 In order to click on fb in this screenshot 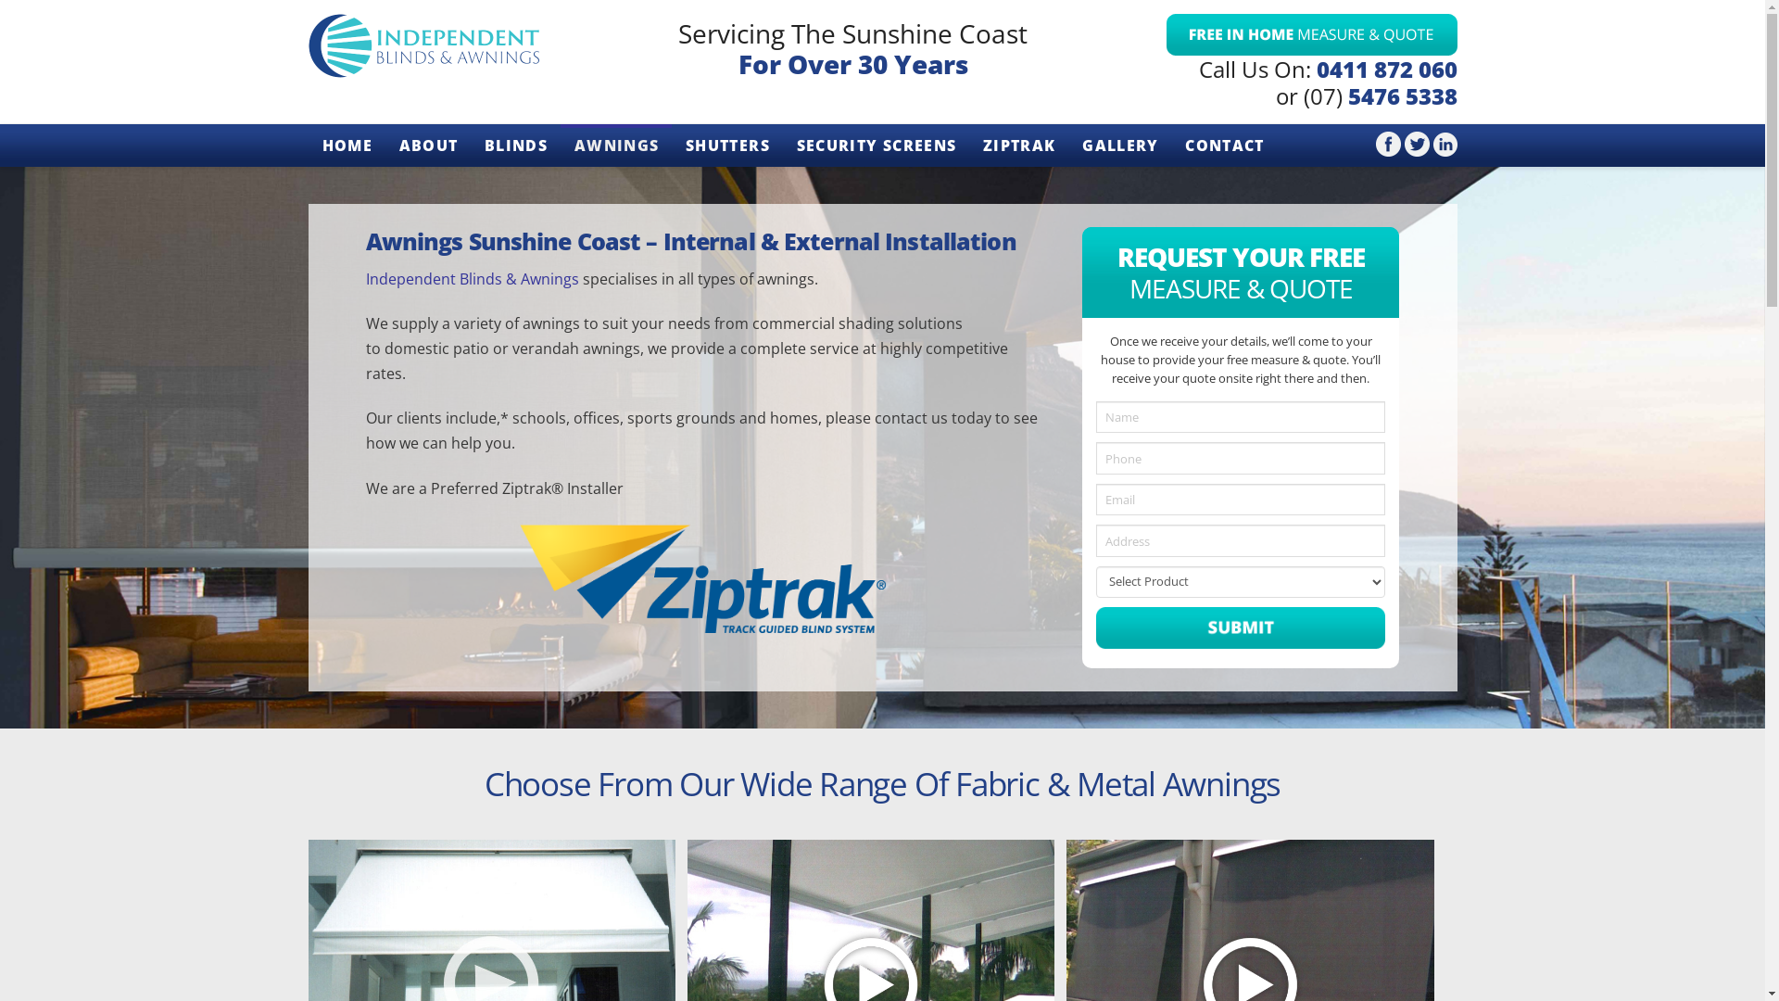, I will do `click(1388, 143)`.